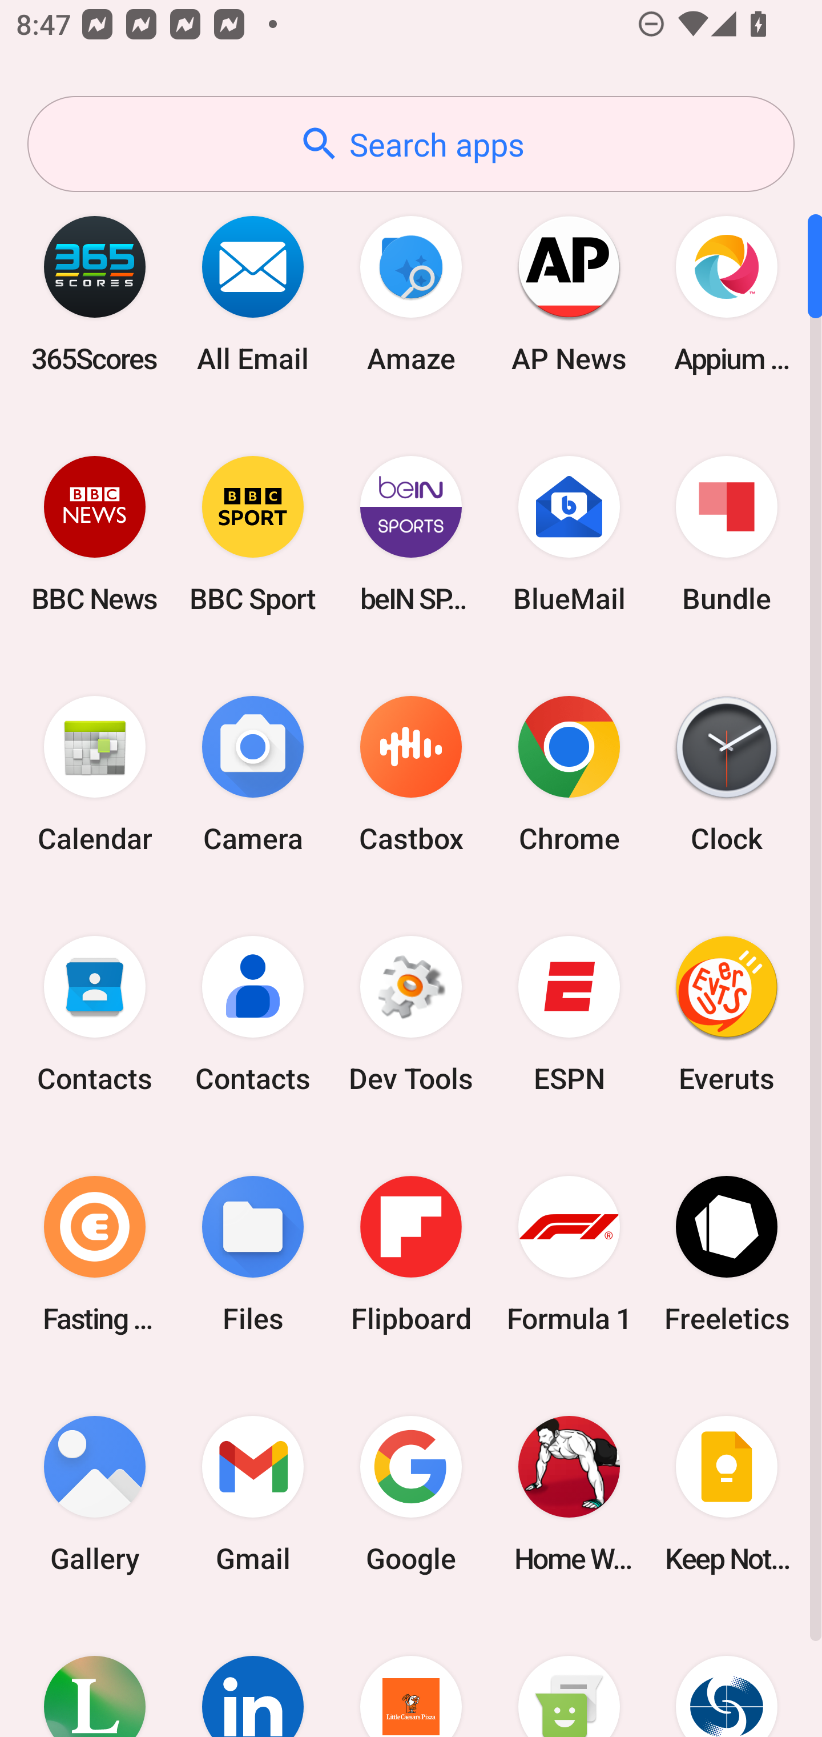 Image resolution: width=822 pixels, height=1737 pixels. What do you see at coordinates (411, 534) in the screenshot?
I see `beIN SPORTS` at bounding box center [411, 534].